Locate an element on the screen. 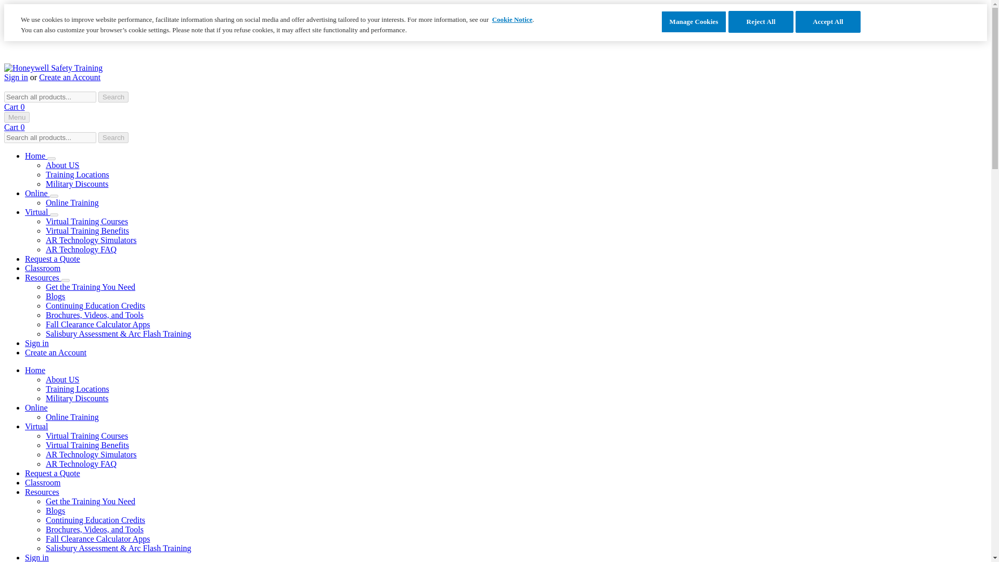  Virtual Training Courses is located at coordinates (86, 221).